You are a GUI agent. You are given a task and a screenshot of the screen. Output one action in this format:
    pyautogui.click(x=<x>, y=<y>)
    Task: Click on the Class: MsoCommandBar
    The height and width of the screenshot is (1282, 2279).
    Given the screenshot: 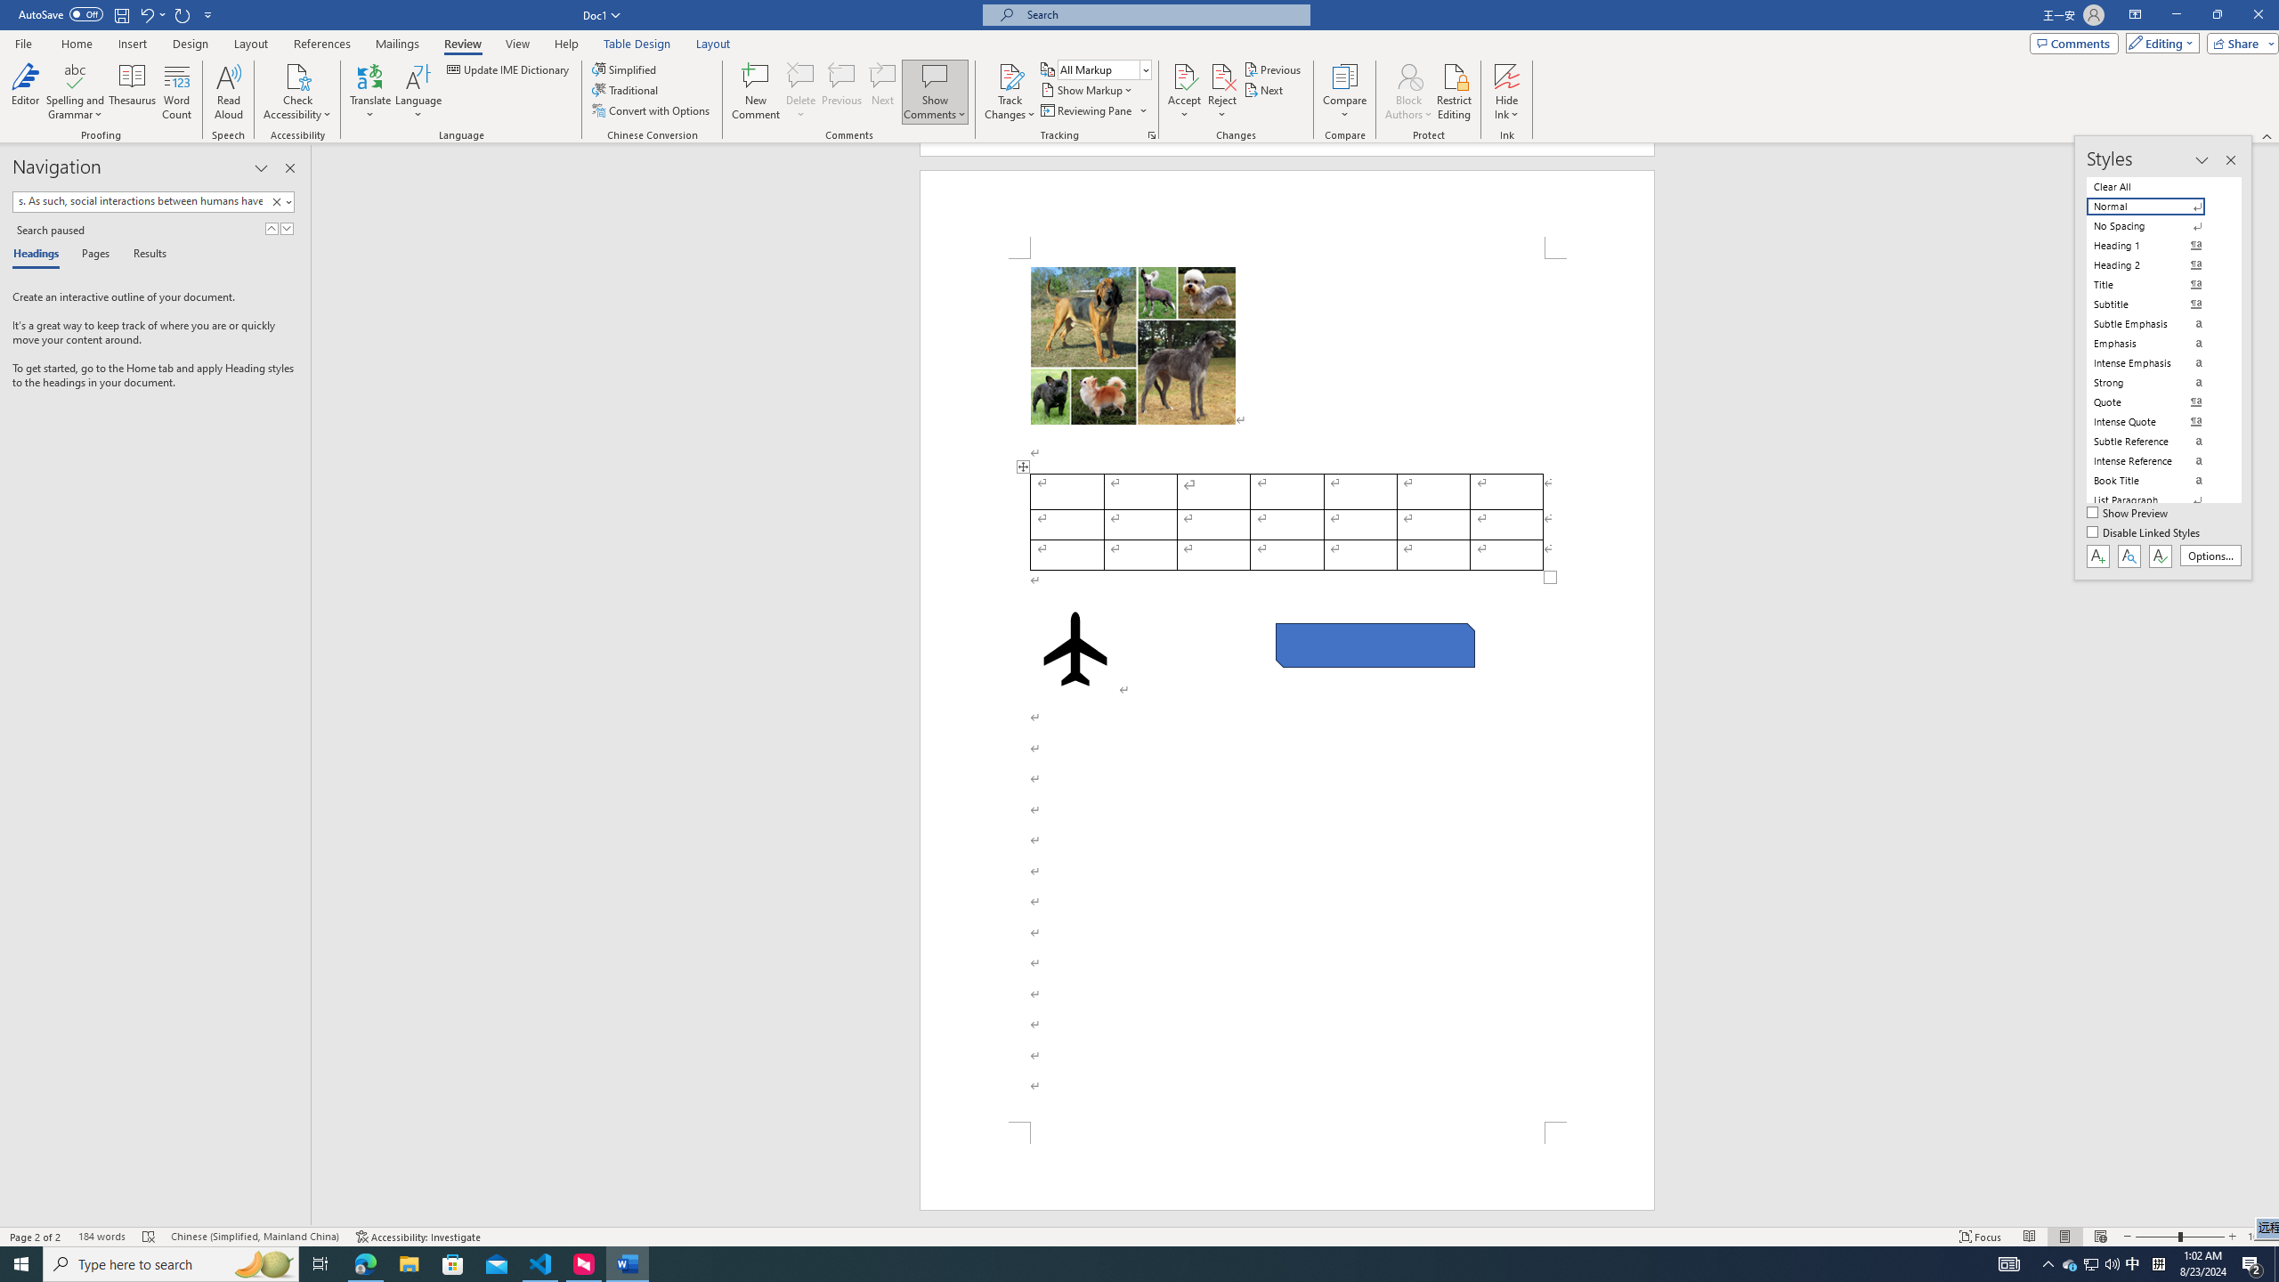 What is the action you would take?
    pyautogui.click(x=1139, y=71)
    